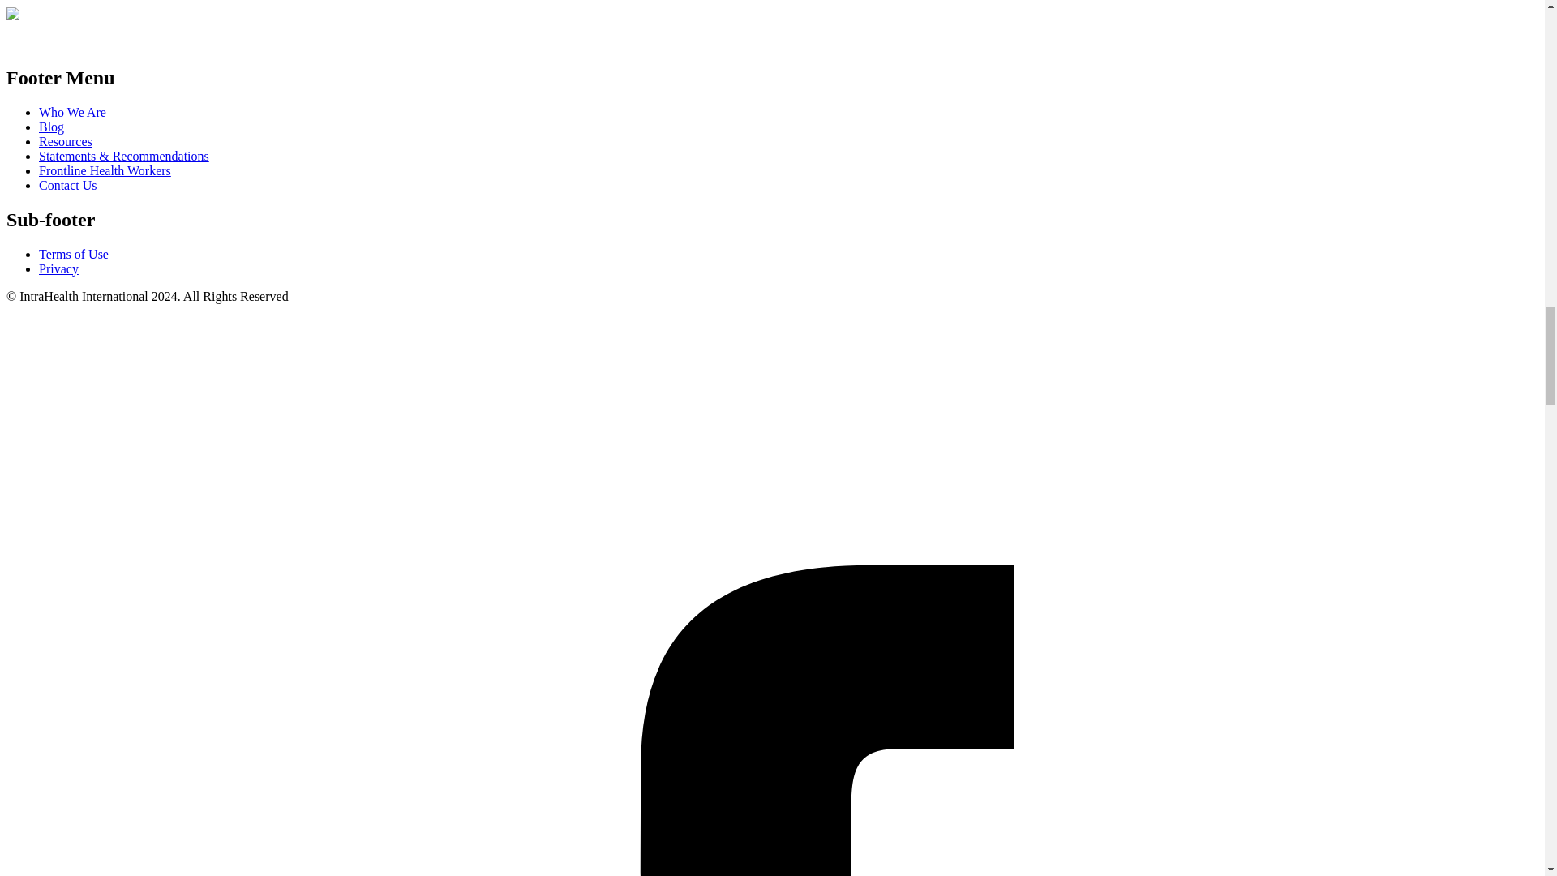 Image resolution: width=1557 pixels, height=876 pixels. I want to click on Who We Are, so click(72, 112).